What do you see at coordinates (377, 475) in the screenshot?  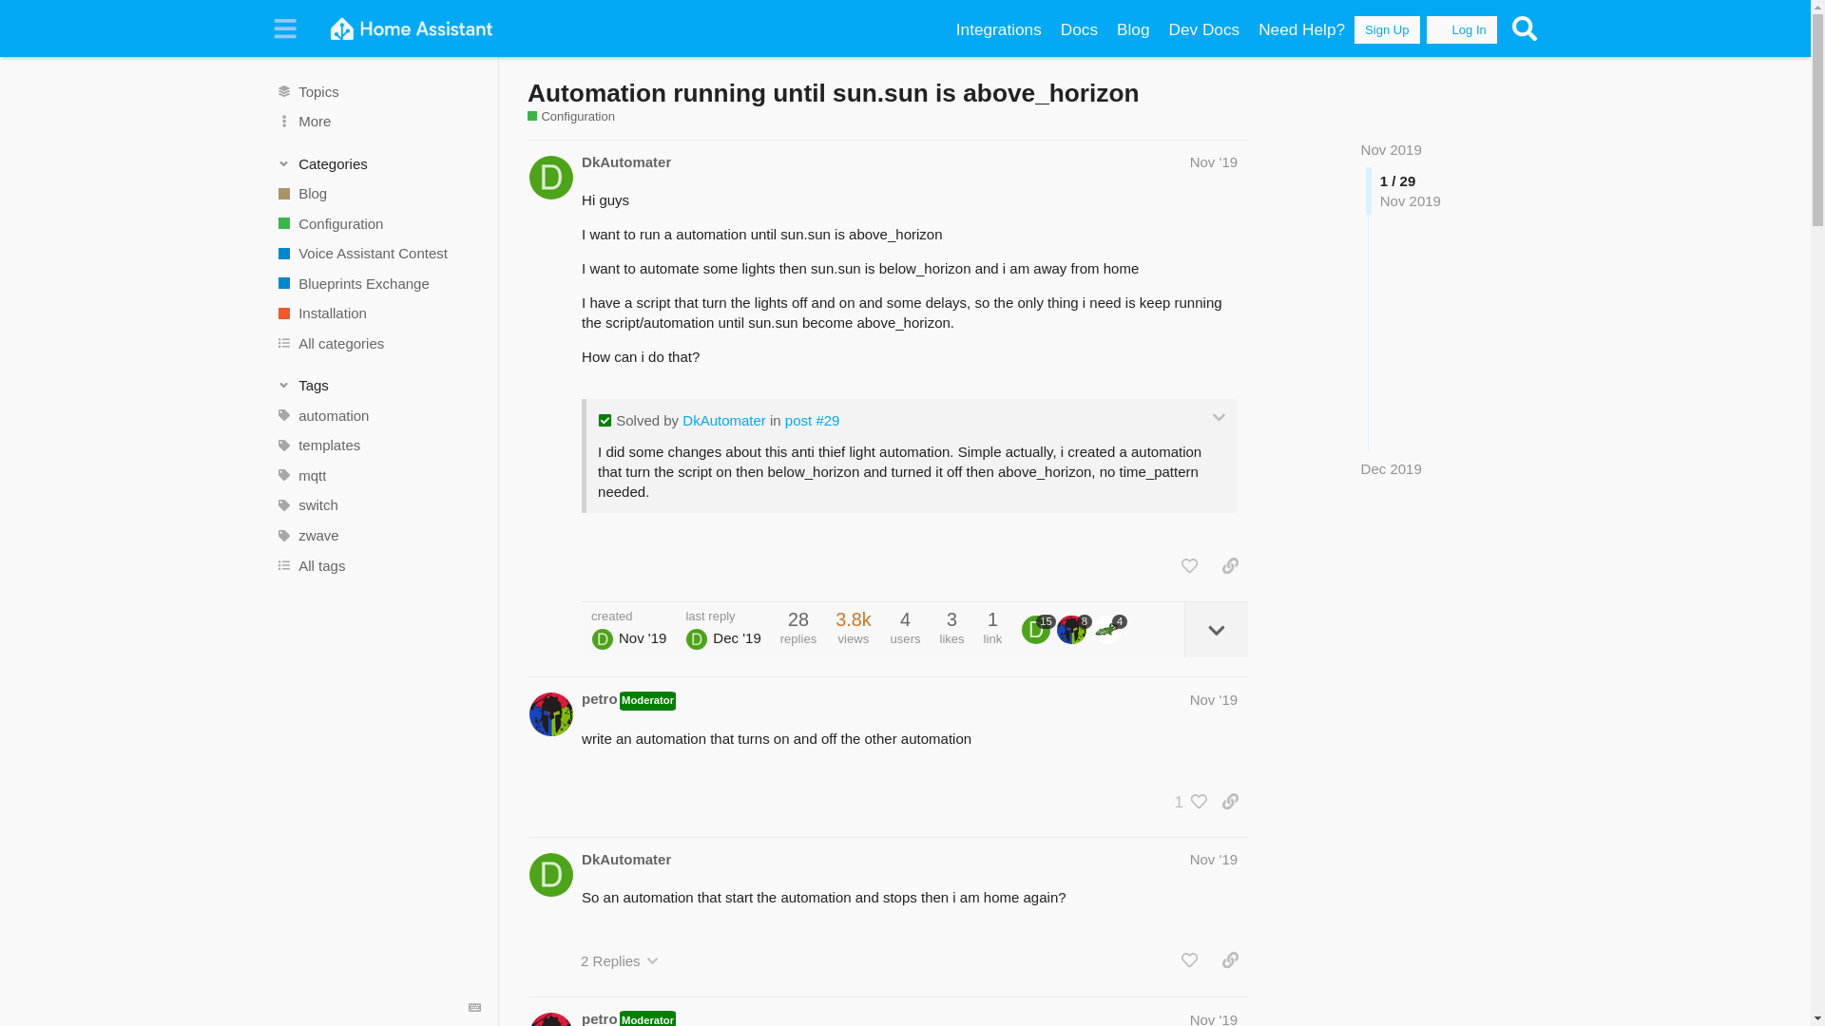 I see `mqtt` at bounding box center [377, 475].